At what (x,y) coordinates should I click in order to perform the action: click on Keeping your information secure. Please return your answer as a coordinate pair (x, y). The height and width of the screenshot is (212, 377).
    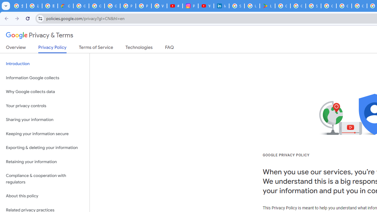
    Looking at the image, I should click on (45, 134).